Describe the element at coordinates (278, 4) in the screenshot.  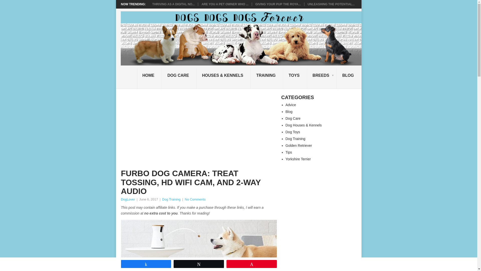
I see `GIVING YOUR PUP THE ROYA...` at that location.